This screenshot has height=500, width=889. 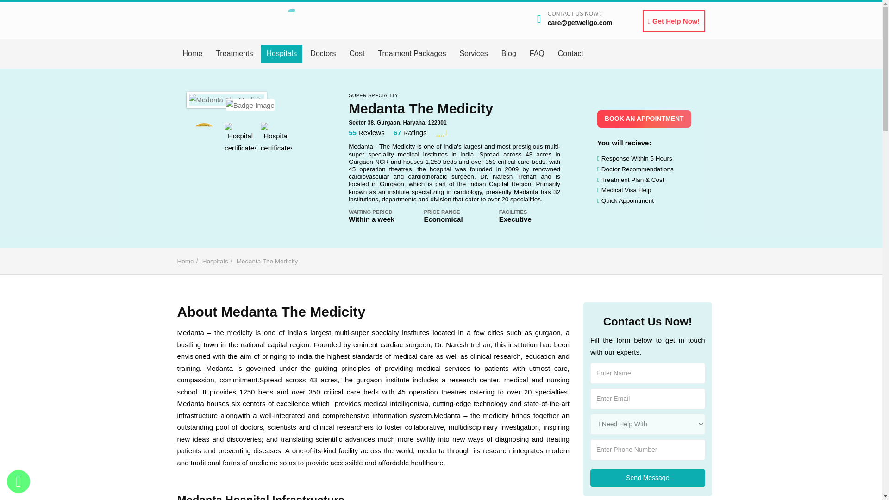 I want to click on Hospitals, so click(x=282, y=54).